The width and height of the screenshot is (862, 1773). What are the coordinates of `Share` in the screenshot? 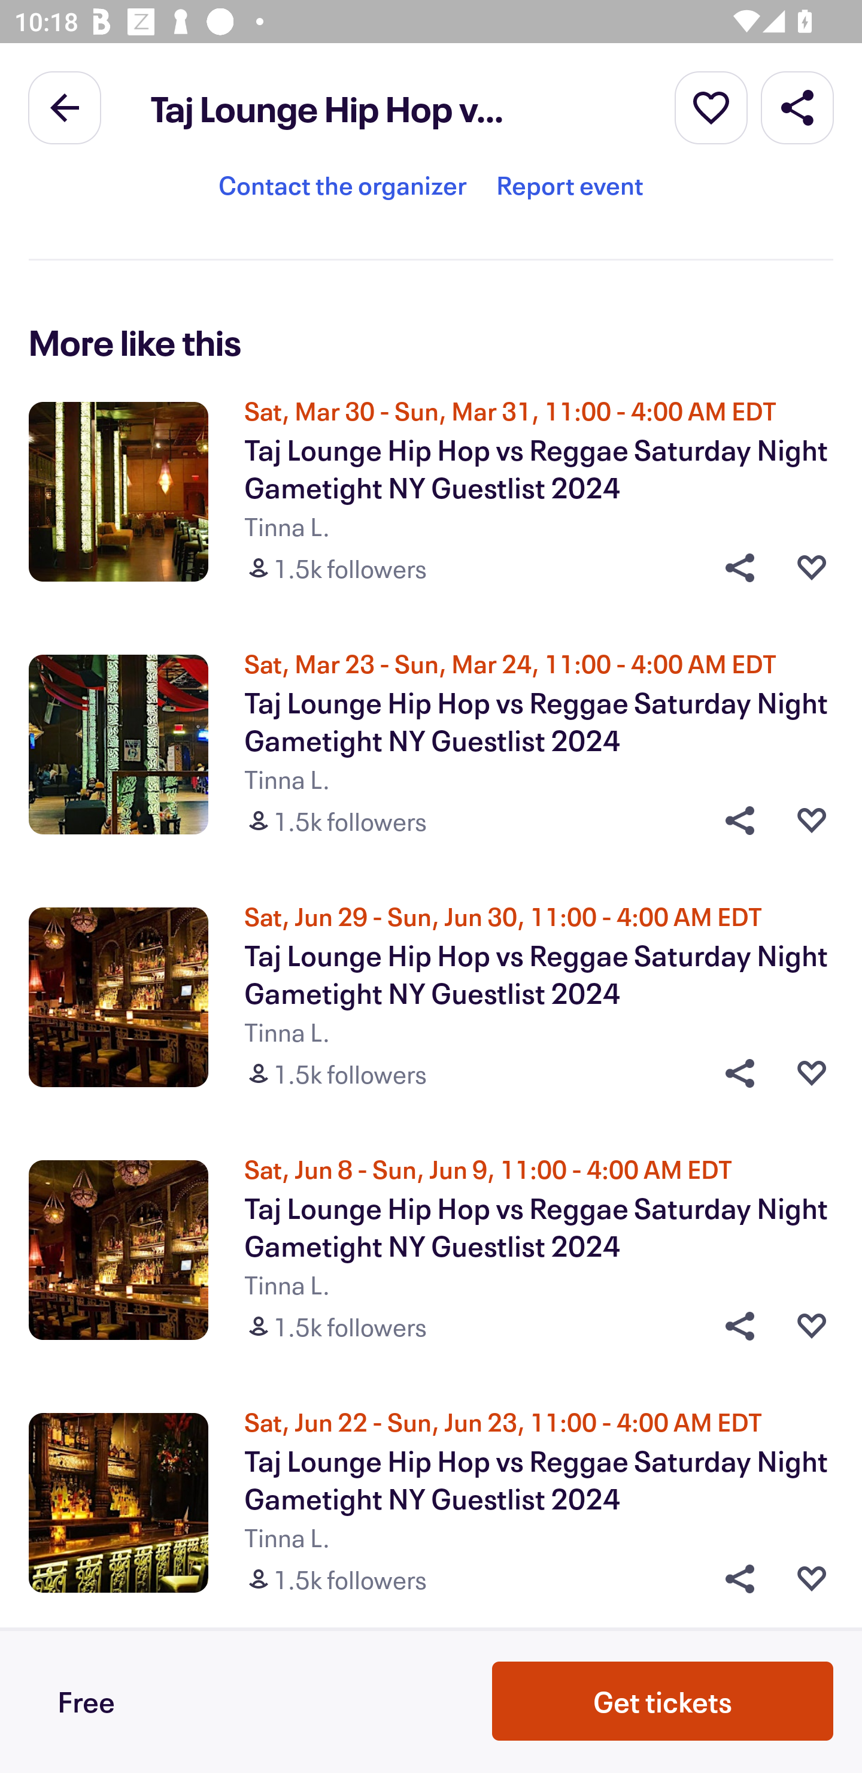 It's located at (733, 1073).